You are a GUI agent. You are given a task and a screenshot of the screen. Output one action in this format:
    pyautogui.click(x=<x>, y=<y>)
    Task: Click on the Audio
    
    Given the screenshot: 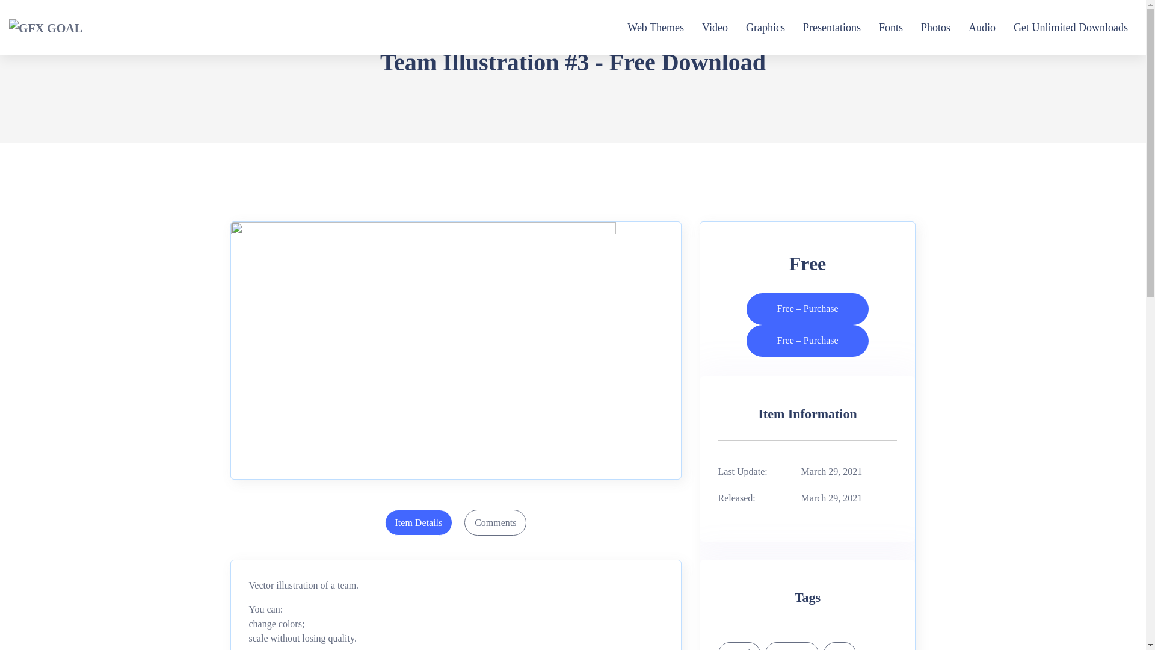 What is the action you would take?
    pyautogui.click(x=982, y=28)
    